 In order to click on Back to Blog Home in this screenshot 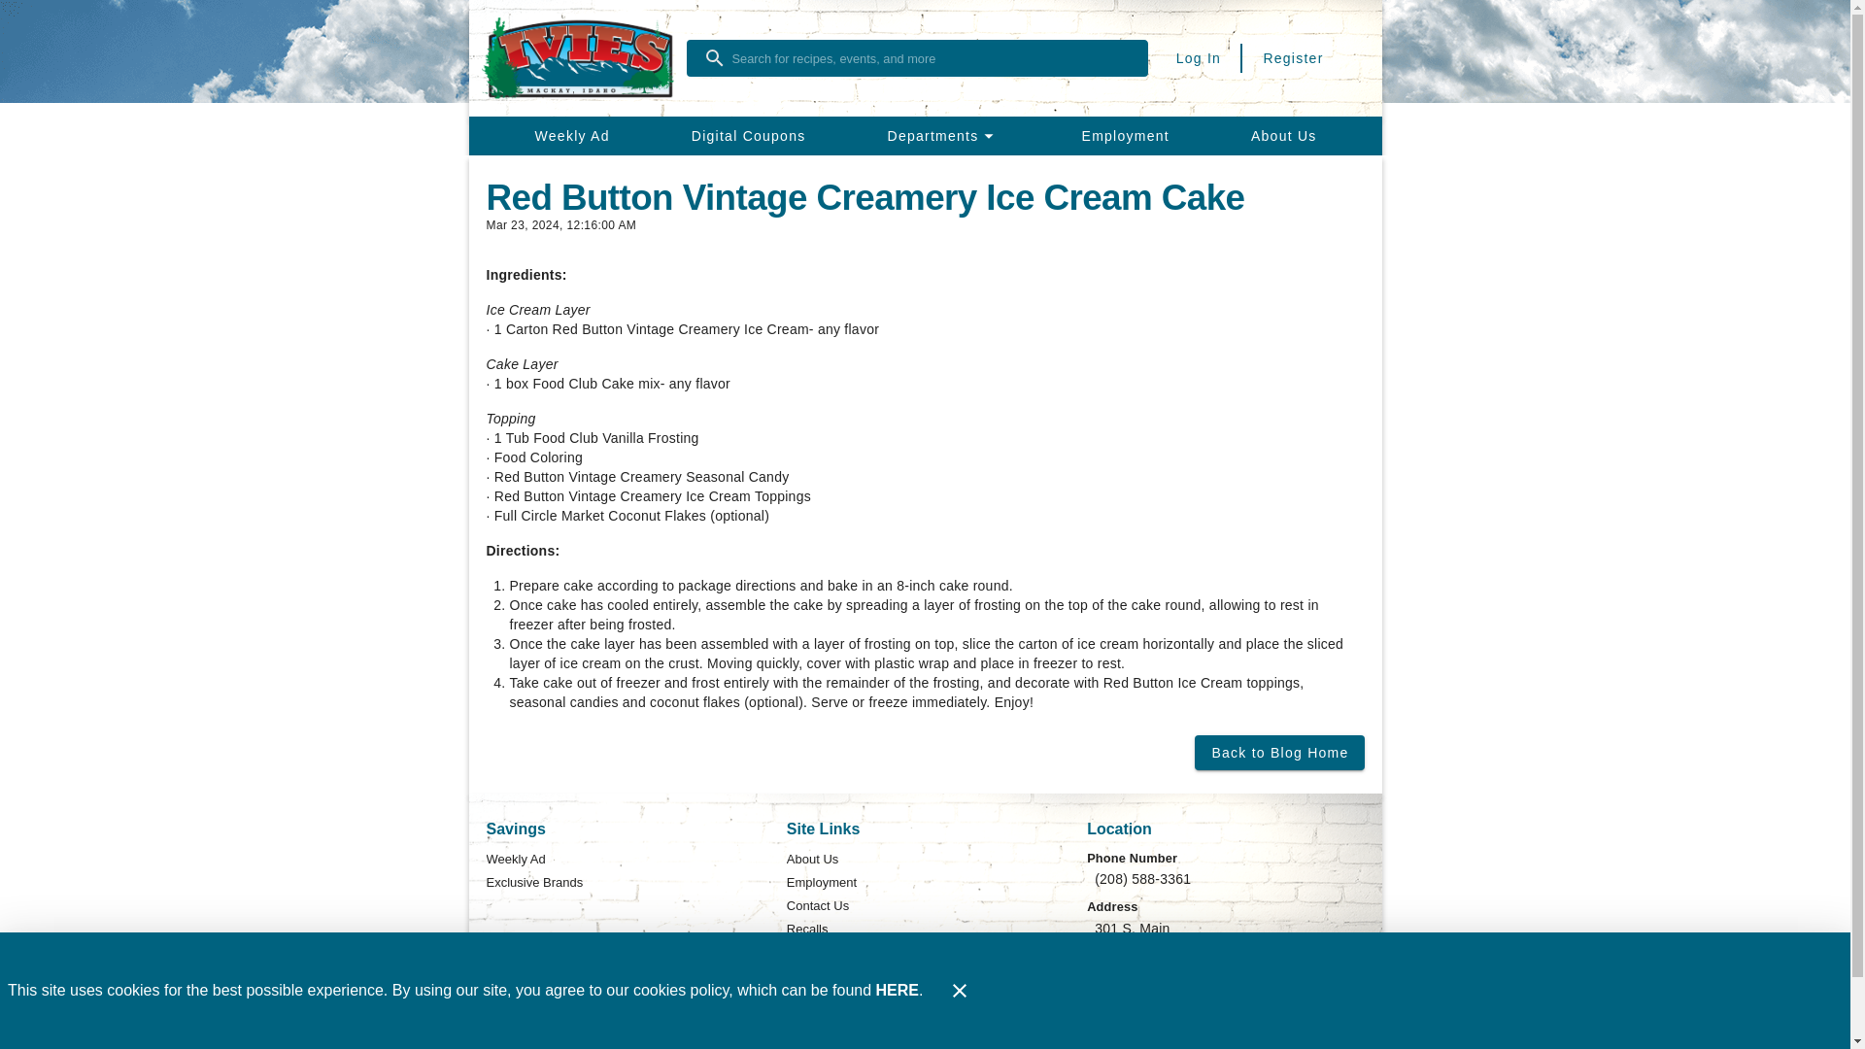, I will do `click(1278, 752)`.